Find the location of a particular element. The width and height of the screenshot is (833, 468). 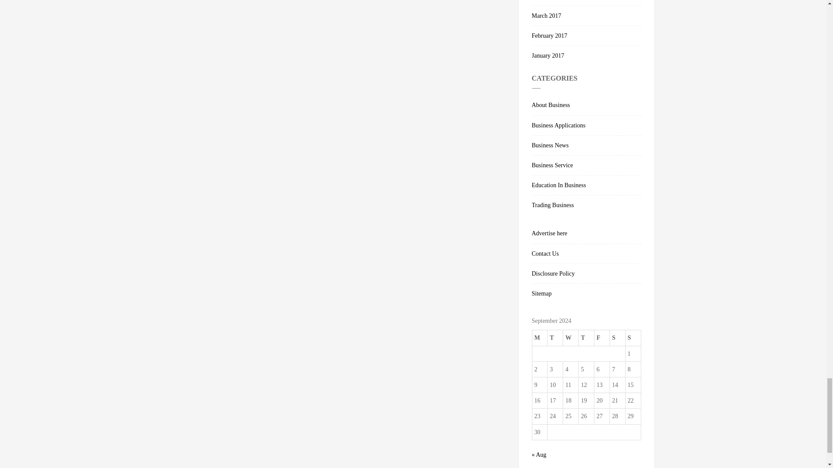

Tuesday is located at coordinates (555, 338).